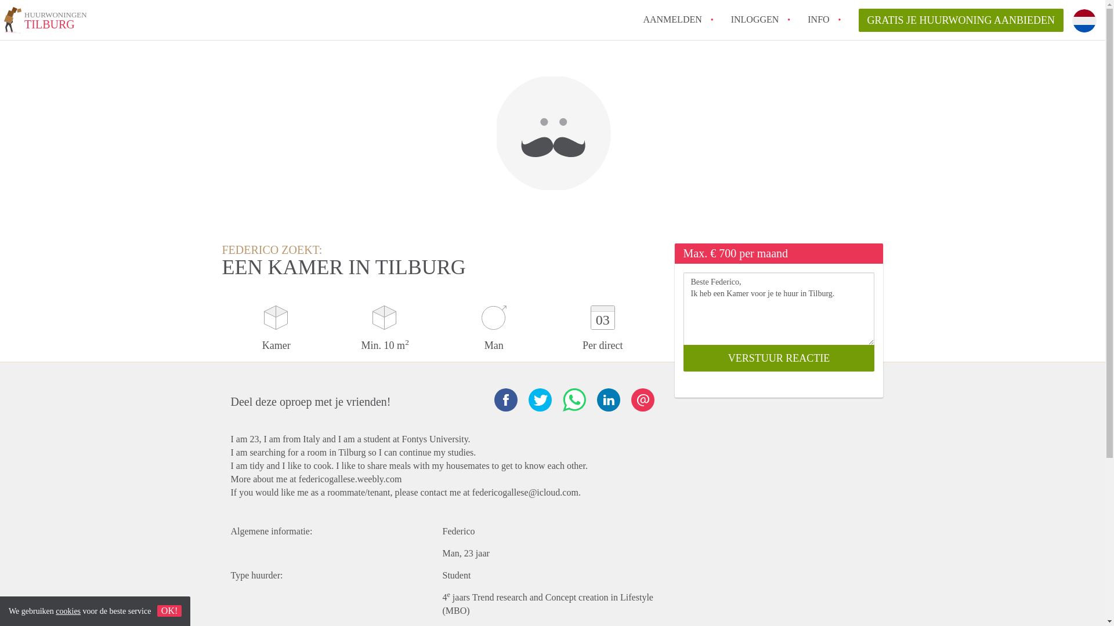  Describe the element at coordinates (672, 19) in the screenshot. I see `Aanmelden voor een nieuw account` at that location.